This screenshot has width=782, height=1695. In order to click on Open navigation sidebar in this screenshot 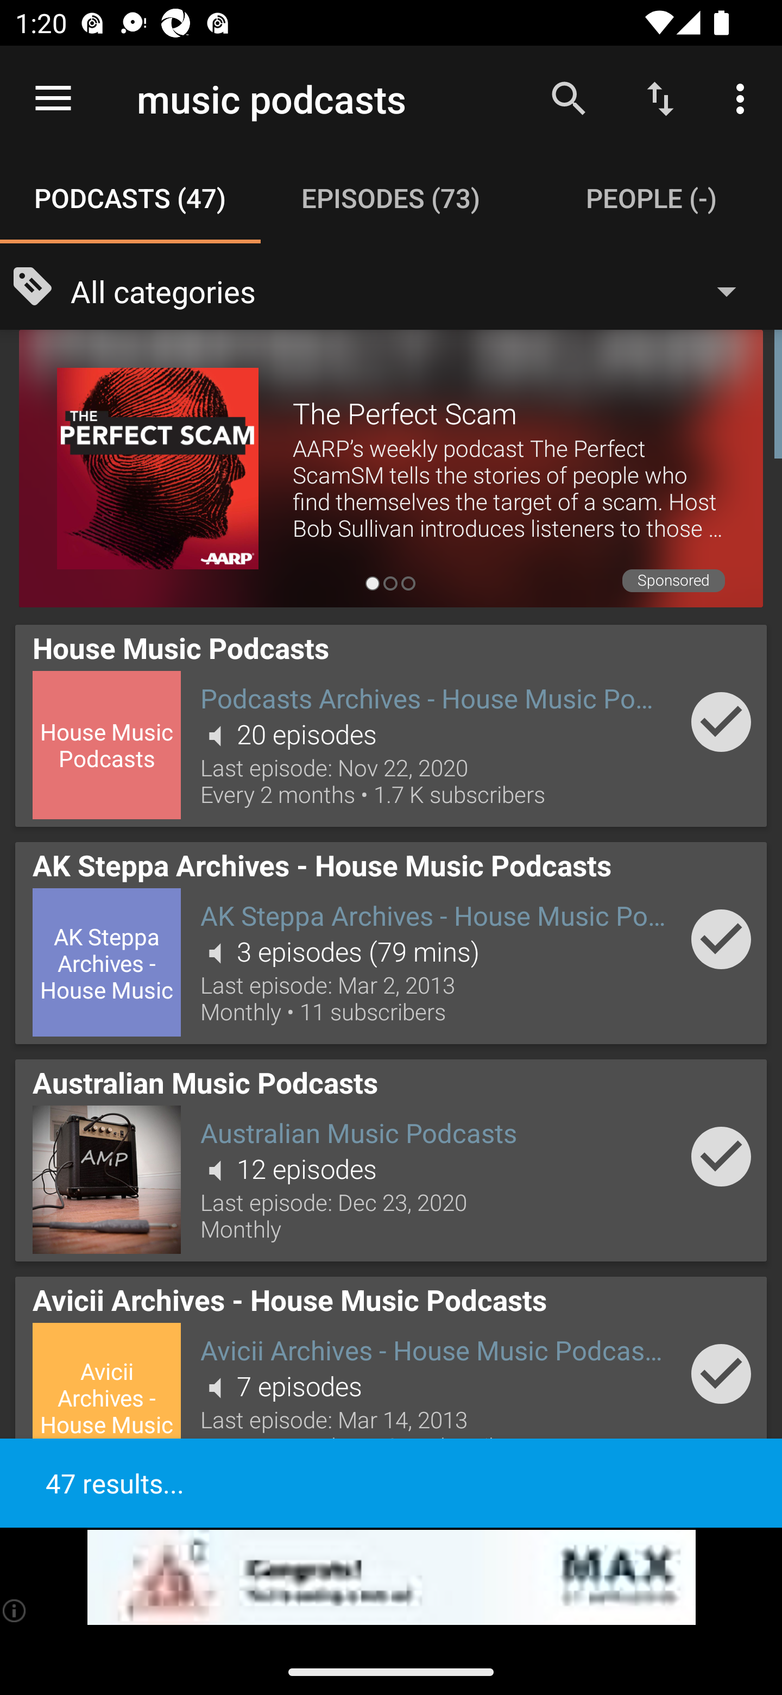, I will do `click(53, 99)`.